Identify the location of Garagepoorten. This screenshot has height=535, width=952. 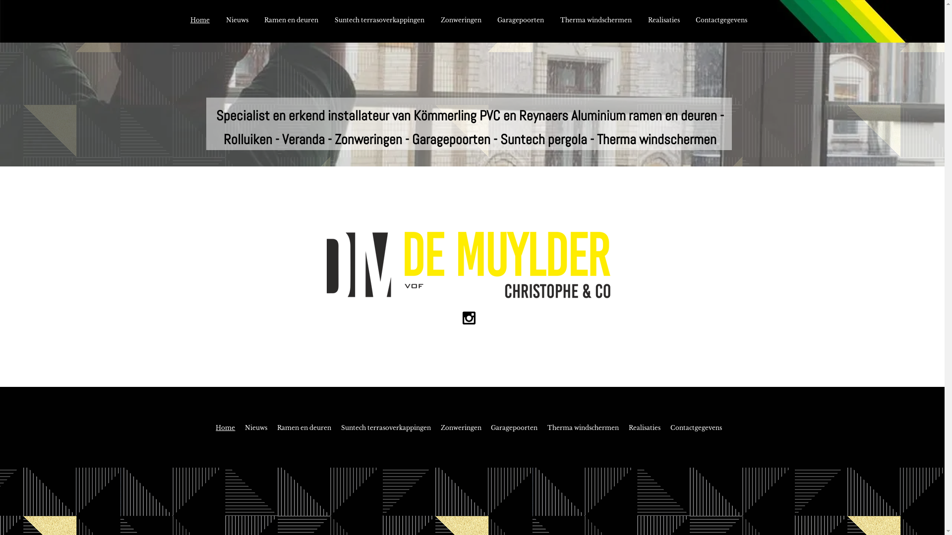
(521, 20).